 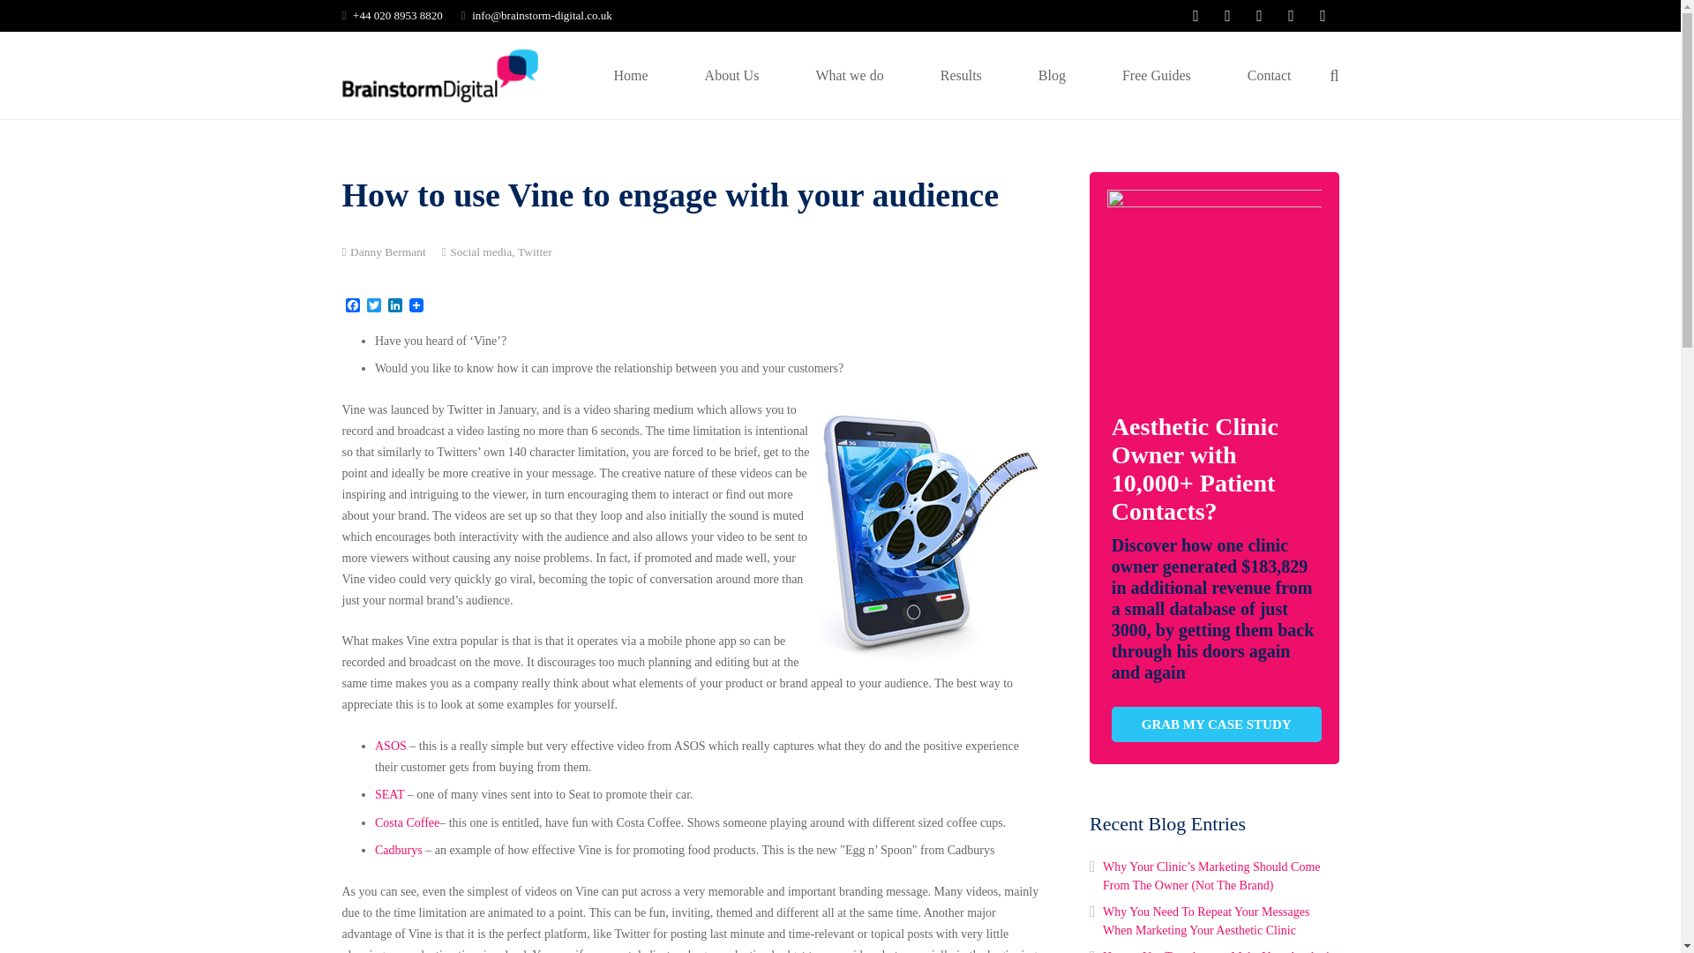 I want to click on Facebook, so click(x=353, y=307).